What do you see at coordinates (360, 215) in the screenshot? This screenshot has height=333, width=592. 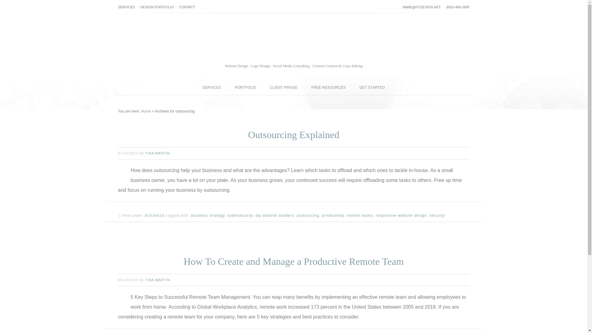 I see `remote teams` at bounding box center [360, 215].